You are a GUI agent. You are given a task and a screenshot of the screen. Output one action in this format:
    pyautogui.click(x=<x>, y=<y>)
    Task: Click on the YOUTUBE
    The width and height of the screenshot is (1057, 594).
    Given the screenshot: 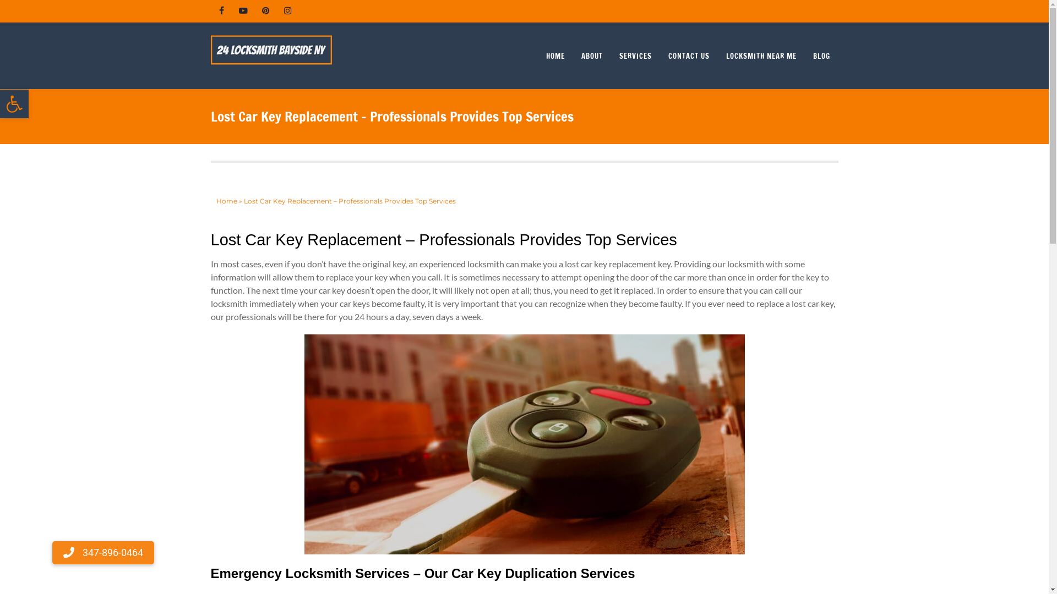 What is the action you would take?
    pyautogui.click(x=243, y=11)
    